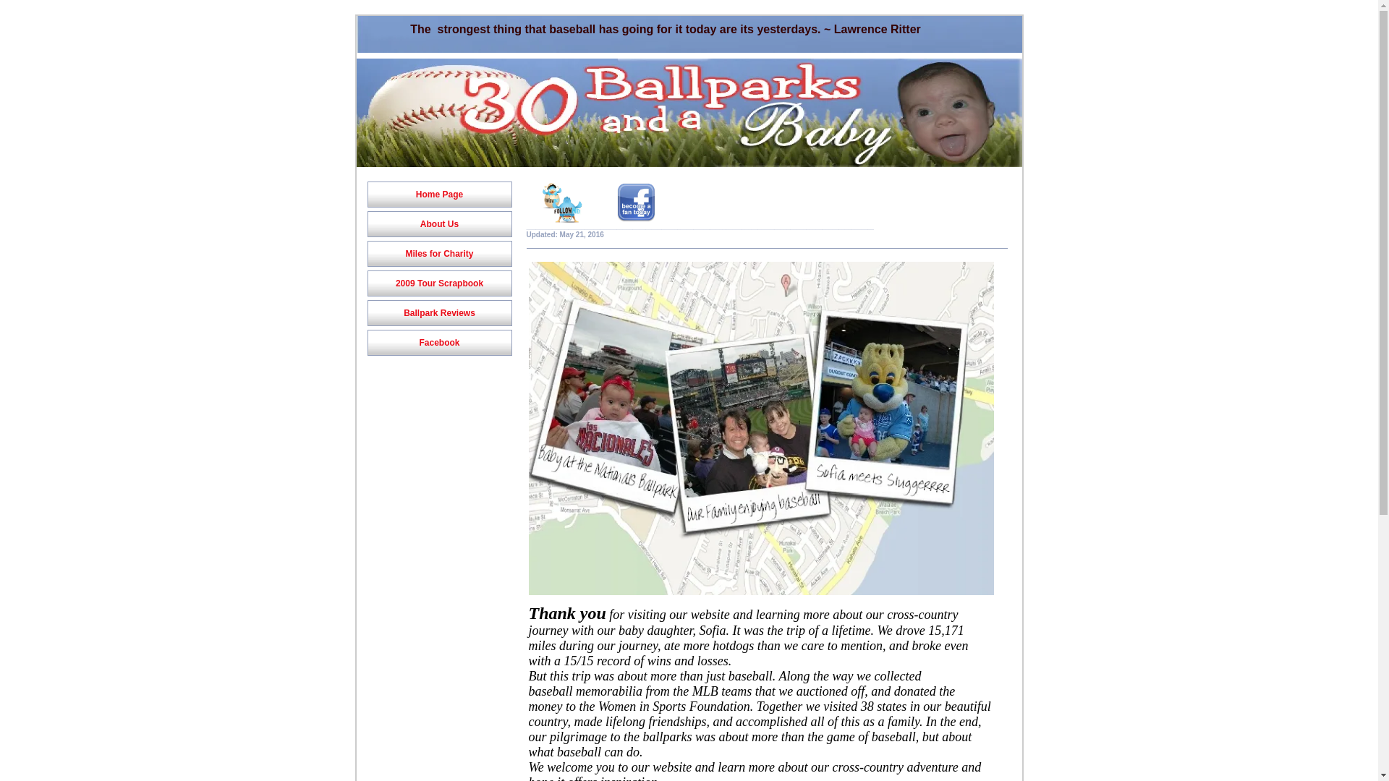 This screenshot has height=781, width=1389. What do you see at coordinates (439, 224) in the screenshot?
I see `About Us` at bounding box center [439, 224].